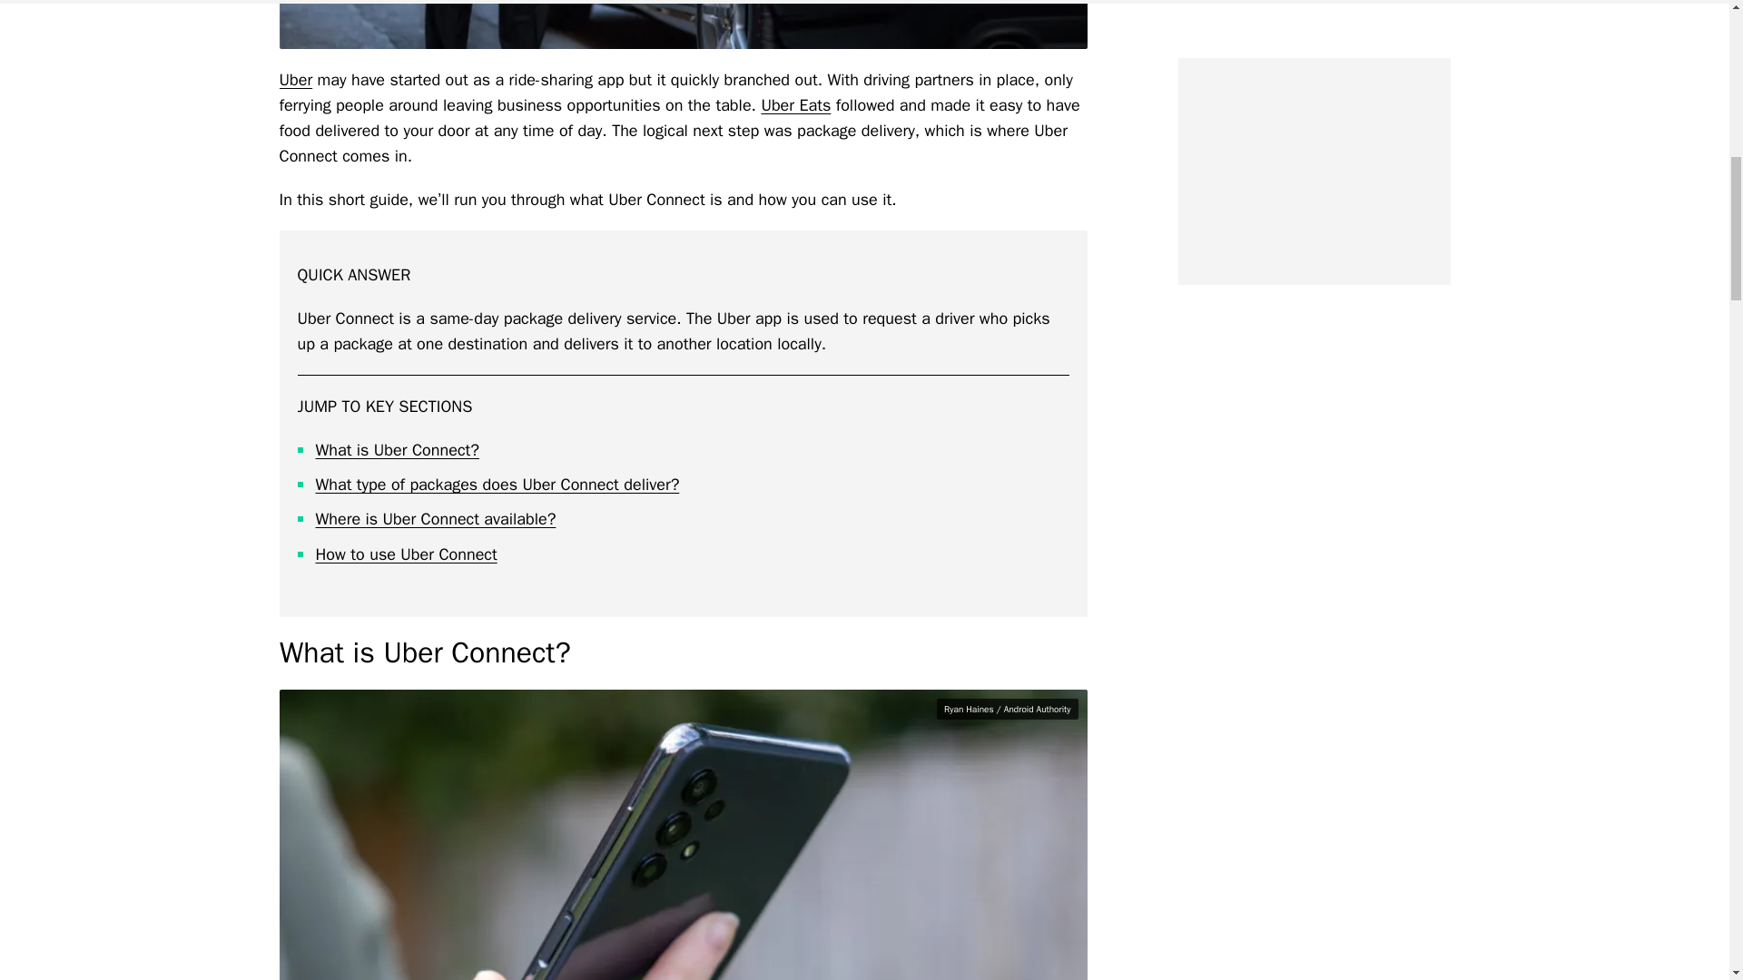 This screenshot has height=980, width=1743. I want to click on What is Uber Connect?, so click(398, 449).